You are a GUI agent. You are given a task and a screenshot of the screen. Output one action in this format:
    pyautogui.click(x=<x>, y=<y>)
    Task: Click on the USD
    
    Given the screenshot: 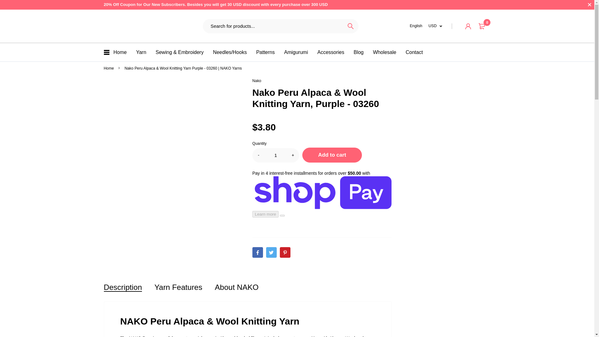 What is the action you would take?
    pyautogui.click(x=436, y=26)
    